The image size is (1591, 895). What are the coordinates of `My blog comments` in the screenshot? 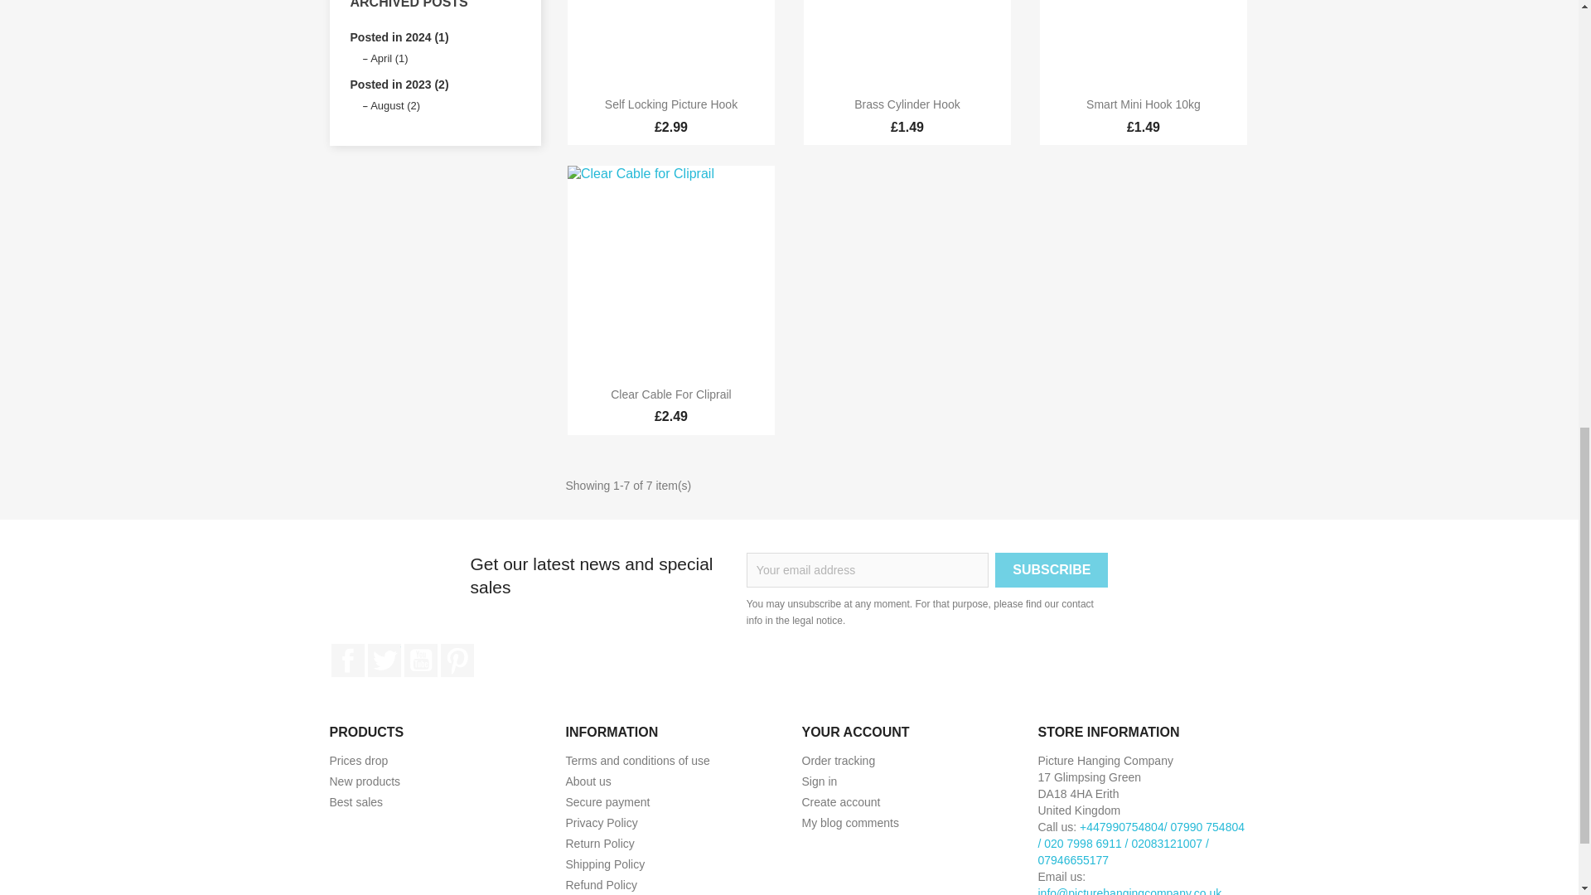 It's located at (850, 822).